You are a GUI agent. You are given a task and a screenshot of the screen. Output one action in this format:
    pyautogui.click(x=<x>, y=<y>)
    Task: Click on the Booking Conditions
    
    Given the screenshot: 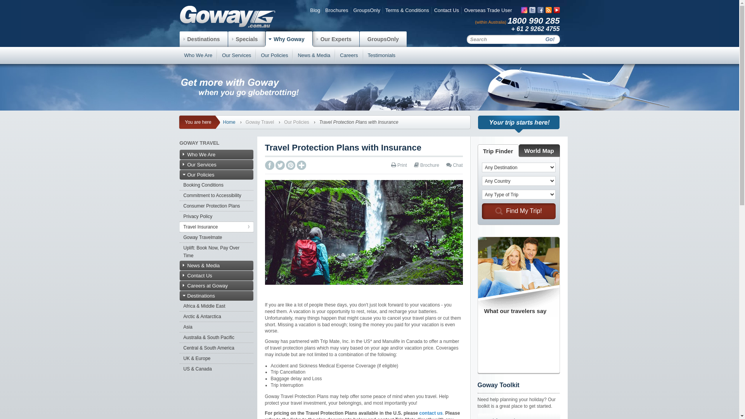 What is the action you would take?
    pyautogui.click(x=216, y=185)
    